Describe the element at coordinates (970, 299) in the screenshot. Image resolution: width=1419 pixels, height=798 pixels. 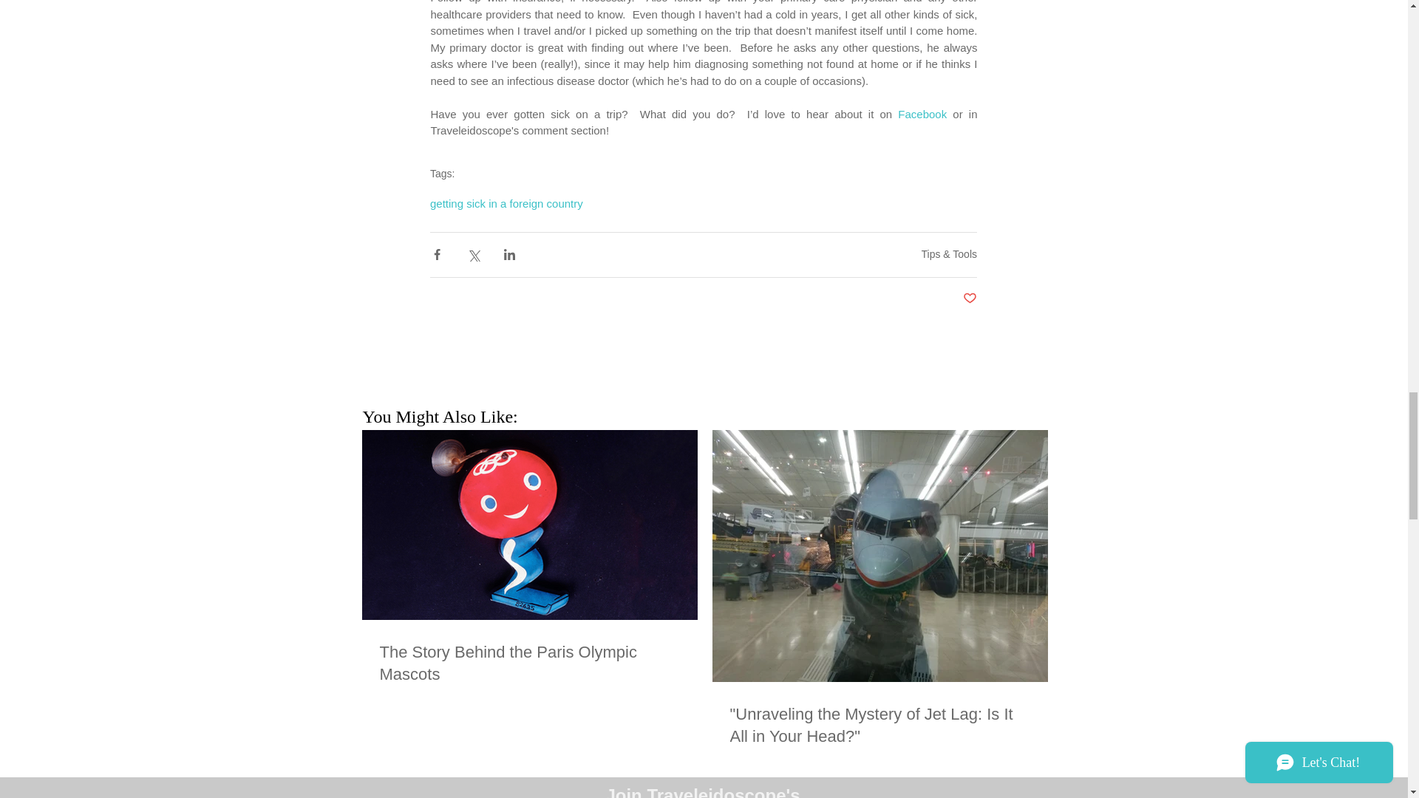
I see `Post not marked as liked` at that location.